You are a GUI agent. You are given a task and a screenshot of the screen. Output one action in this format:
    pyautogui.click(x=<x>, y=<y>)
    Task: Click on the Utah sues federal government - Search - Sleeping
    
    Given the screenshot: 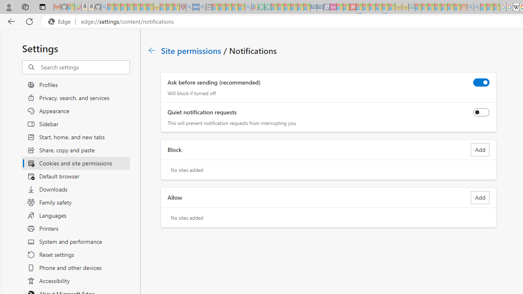 What is the action you would take?
    pyautogui.click(x=477, y=7)
    